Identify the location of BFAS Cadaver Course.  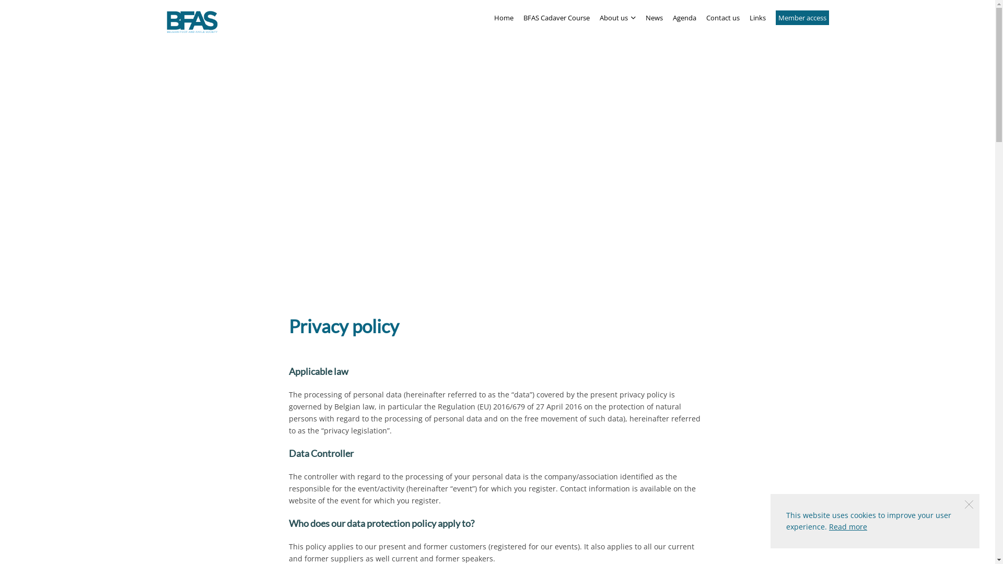
(557, 18).